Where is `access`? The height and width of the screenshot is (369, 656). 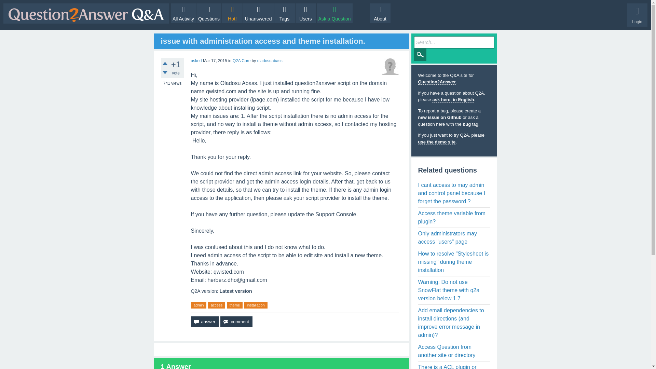 access is located at coordinates (216, 305).